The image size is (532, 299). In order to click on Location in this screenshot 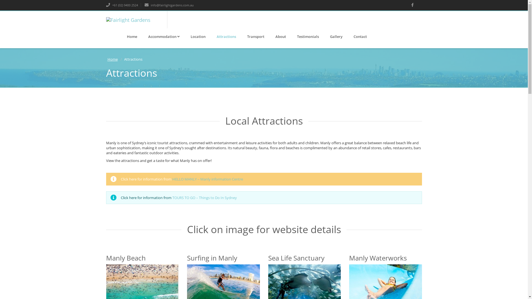, I will do `click(198, 37)`.